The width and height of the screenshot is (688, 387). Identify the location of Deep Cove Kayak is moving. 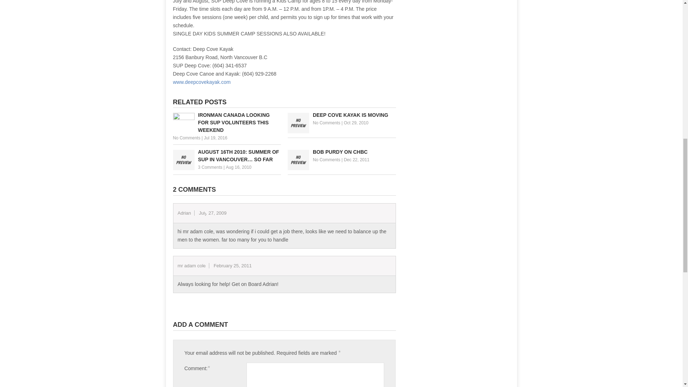
(342, 115).